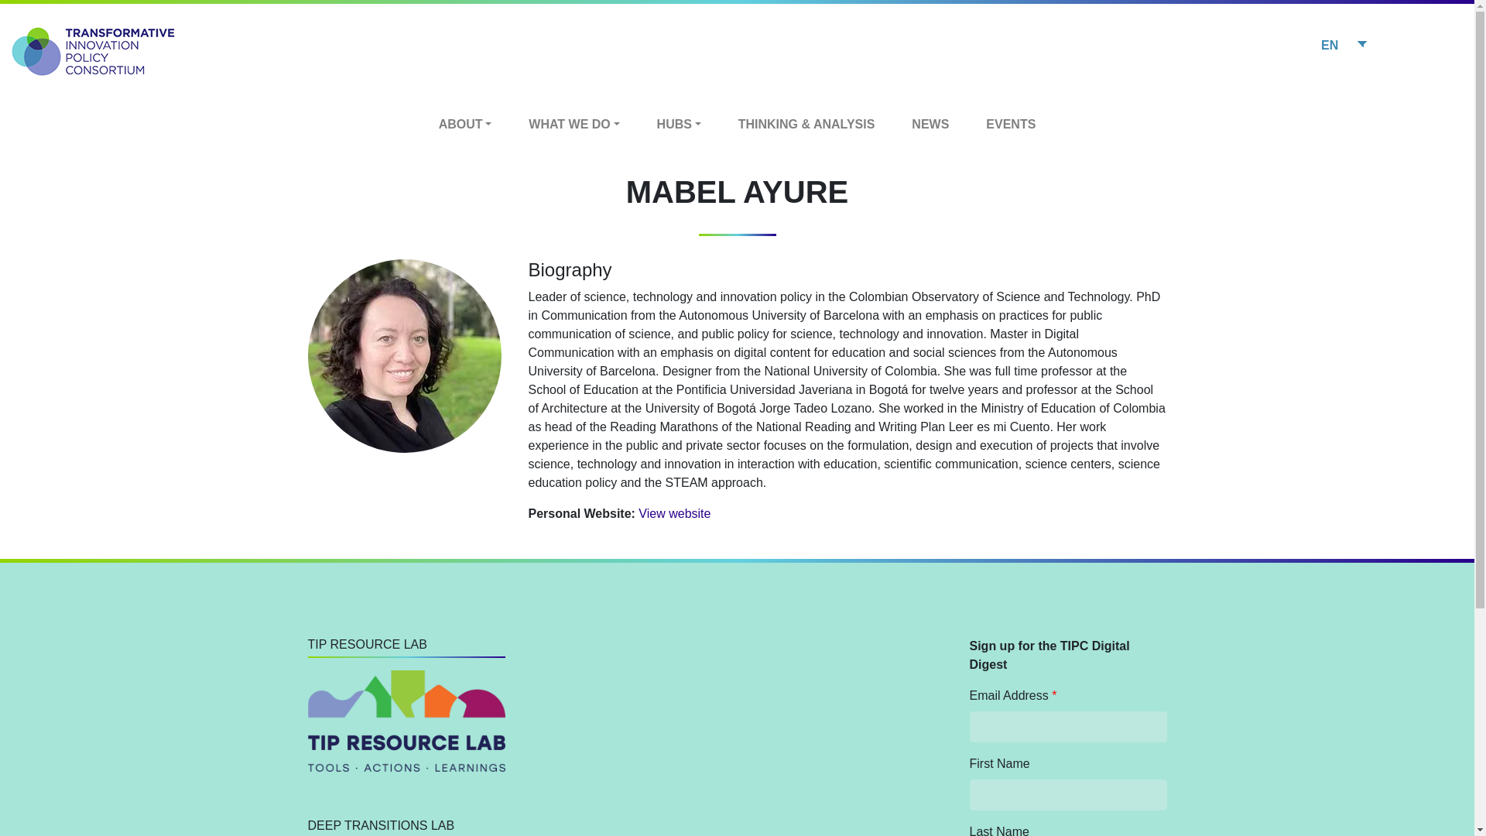  Describe the element at coordinates (573, 124) in the screenshot. I see `WHAT WE DO` at that location.